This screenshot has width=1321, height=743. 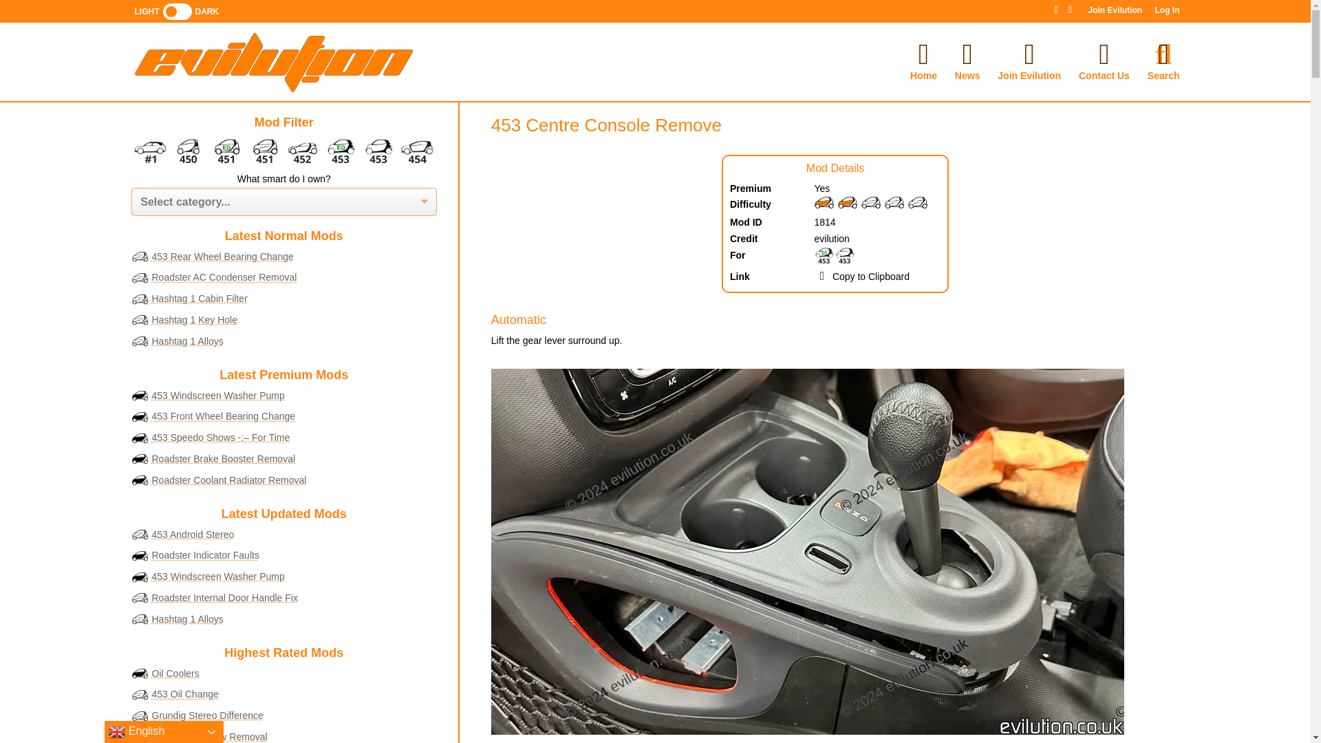 I want to click on 453 Oil Change, so click(x=184, y=694).